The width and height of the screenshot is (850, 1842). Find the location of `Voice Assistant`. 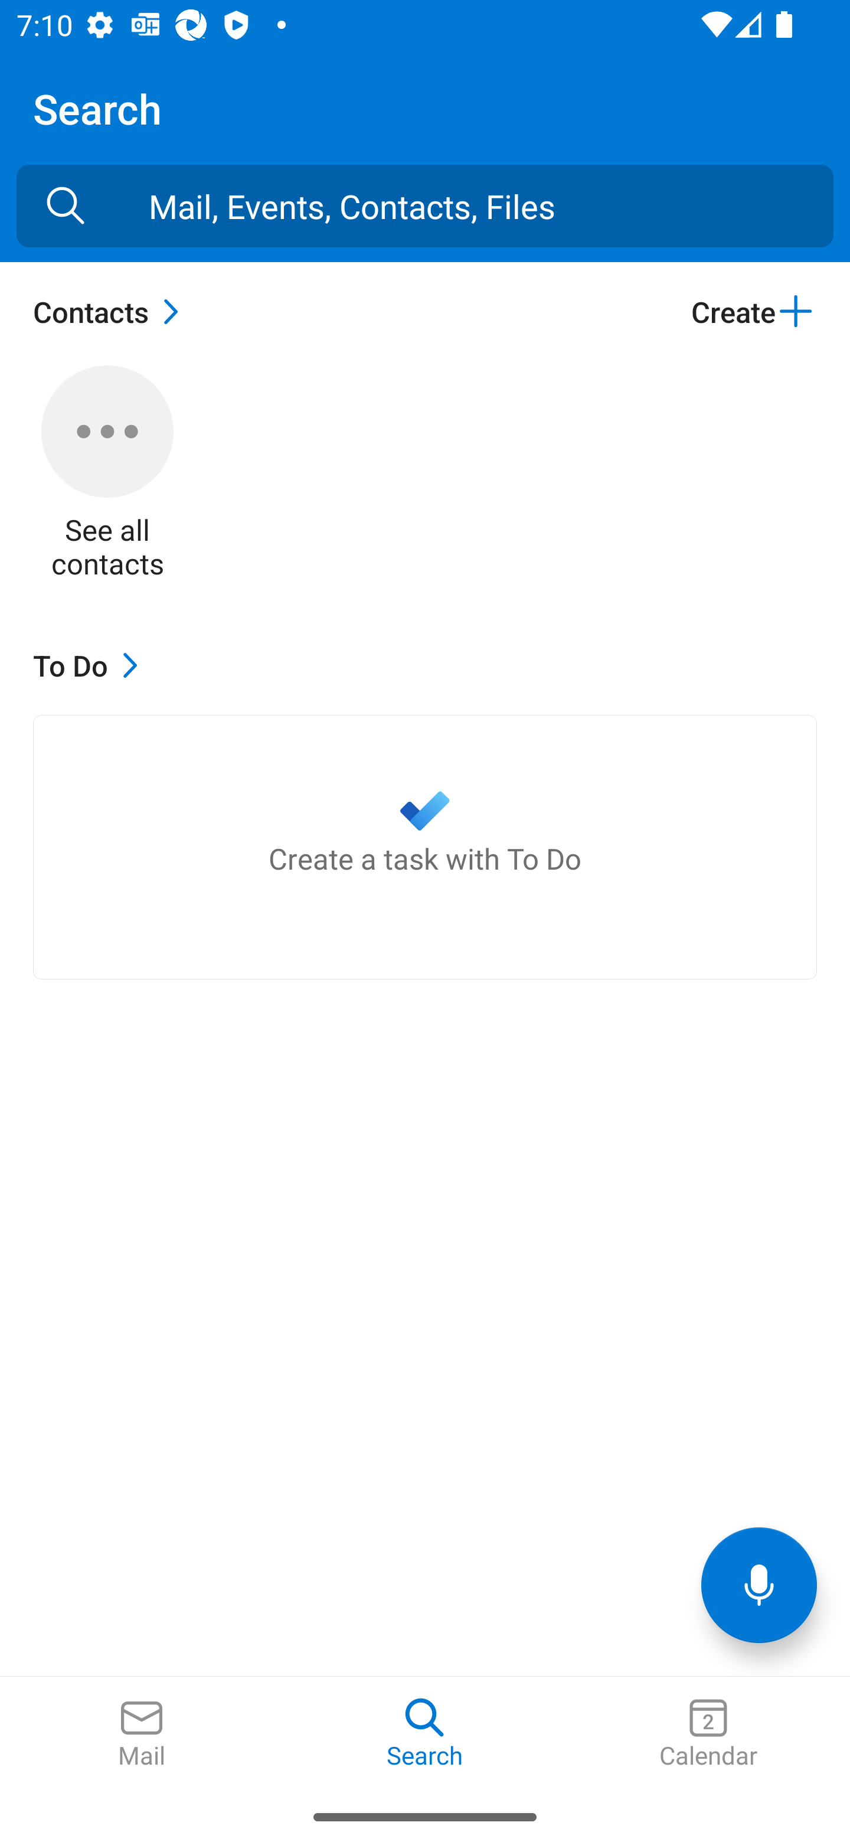

Voice Assistant is located at coordinates (759, 1585).